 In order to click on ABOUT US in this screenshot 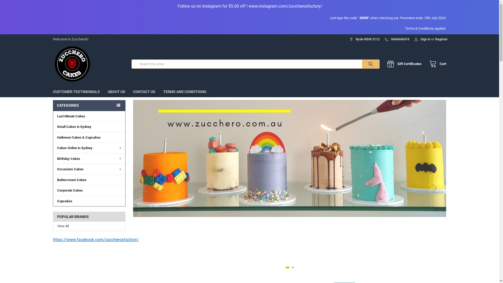, I will do `click(116, 92)`.